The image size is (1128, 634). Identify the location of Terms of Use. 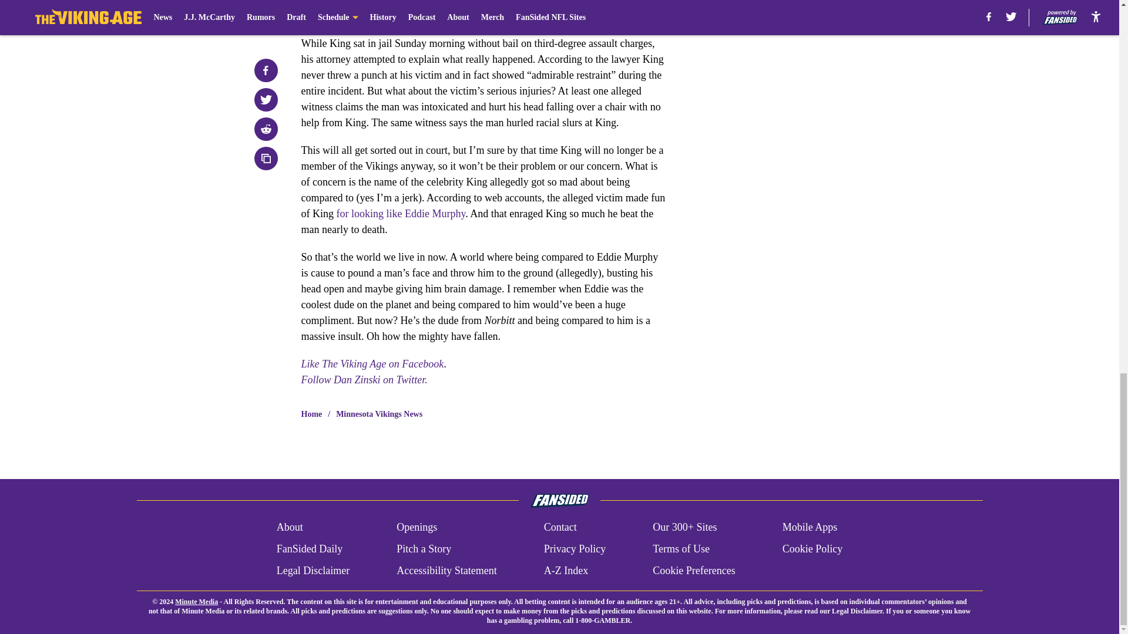
(681, 549).